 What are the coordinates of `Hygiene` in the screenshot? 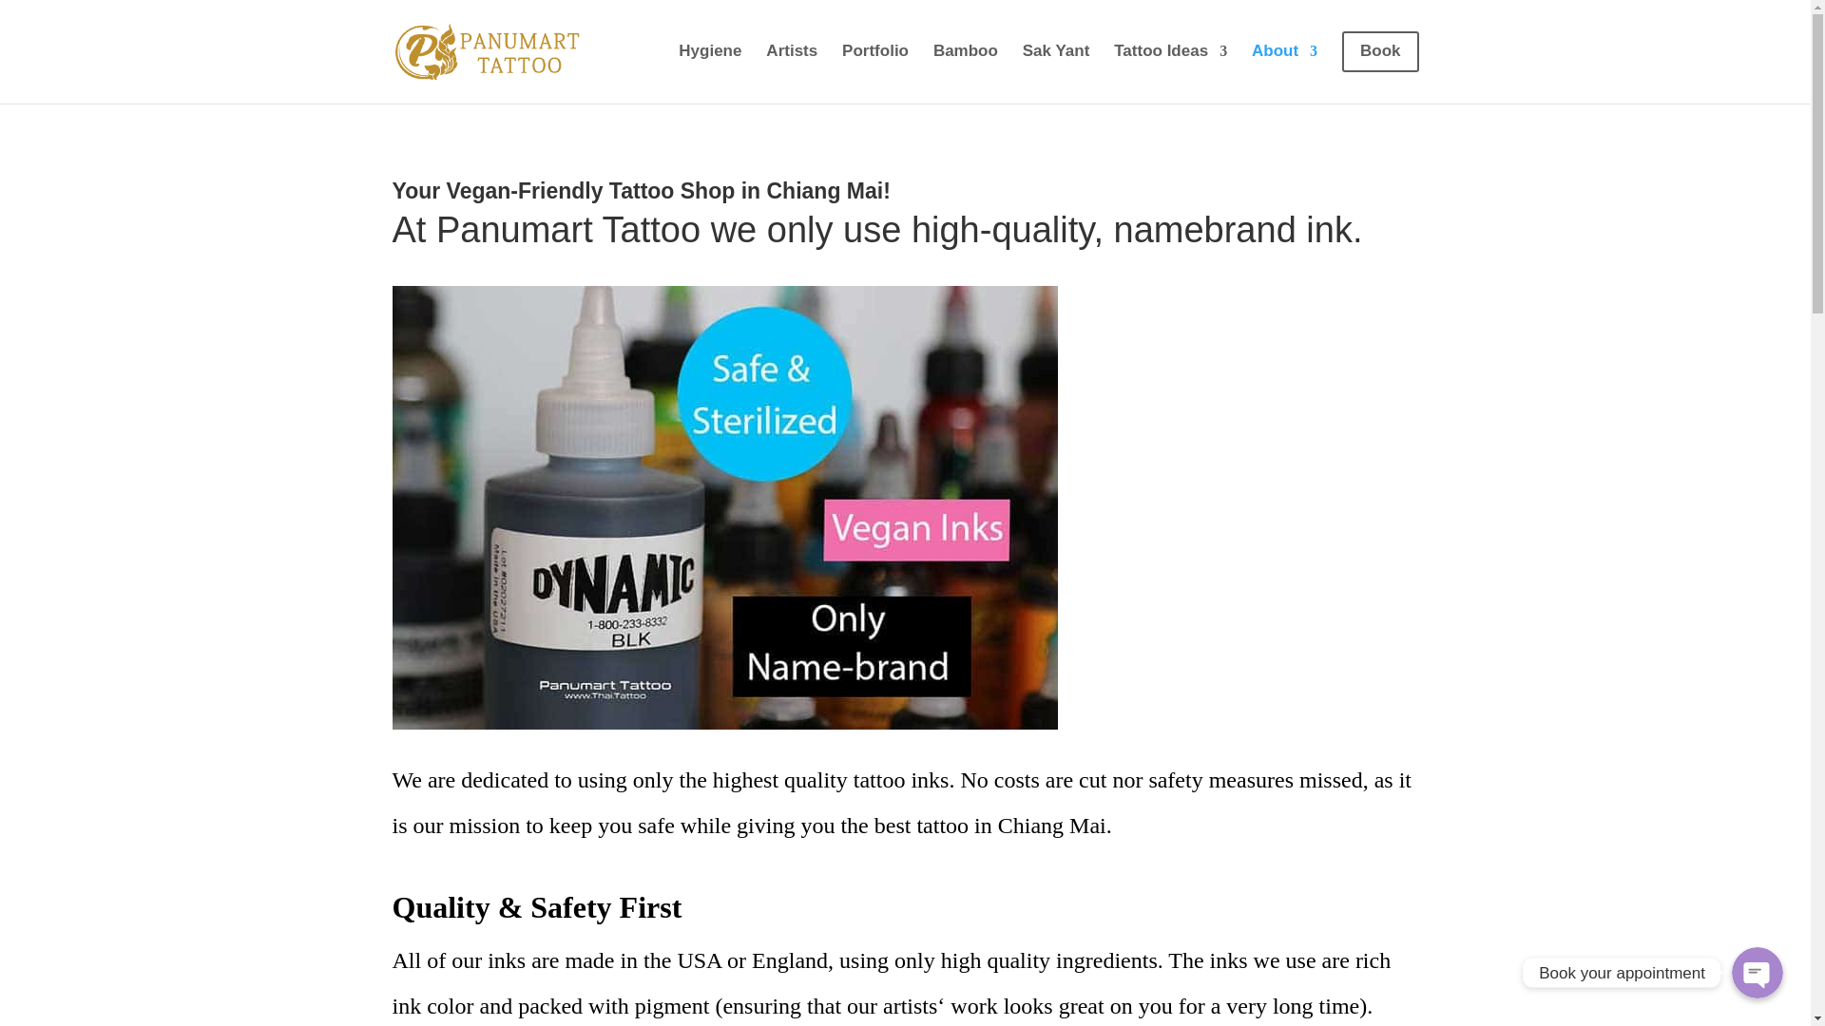 It's located at (709, 66).